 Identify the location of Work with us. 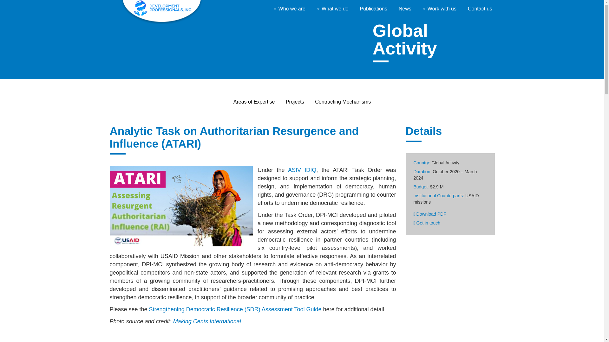
(440, 9).